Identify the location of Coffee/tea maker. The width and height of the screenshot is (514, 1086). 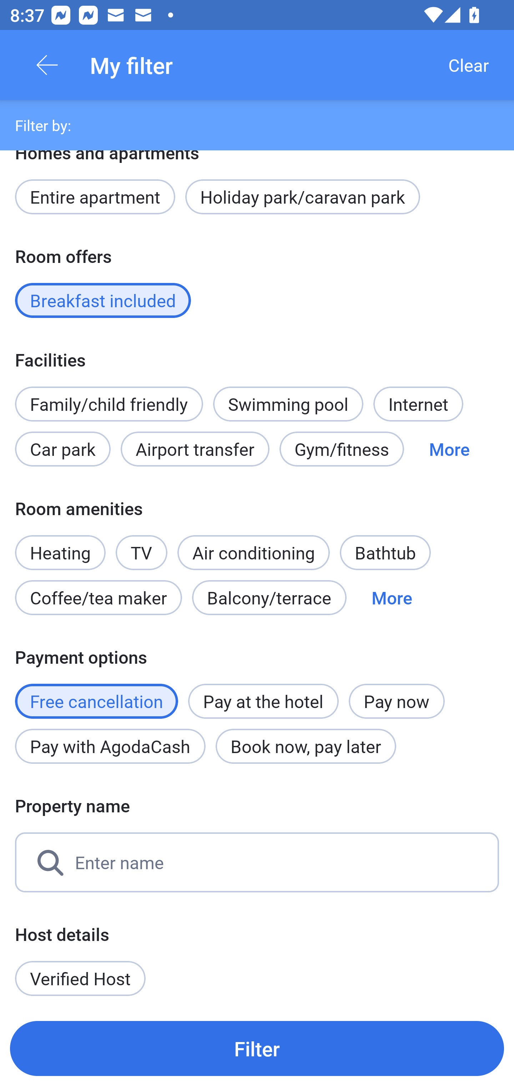
(98, 598).